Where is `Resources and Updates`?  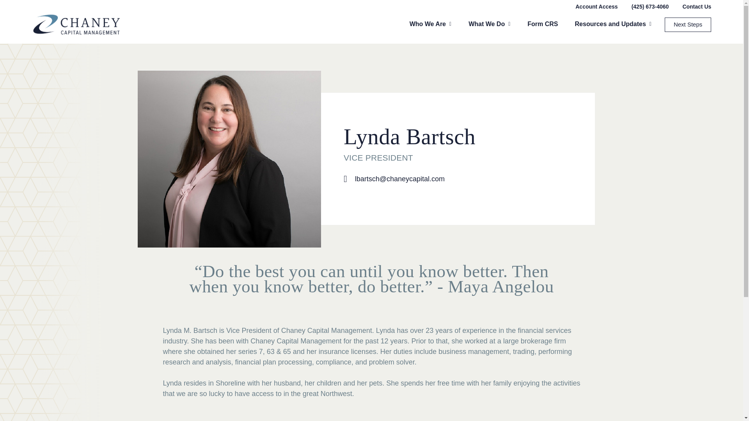
Resources and Updates is located at coordinates (611, 24).